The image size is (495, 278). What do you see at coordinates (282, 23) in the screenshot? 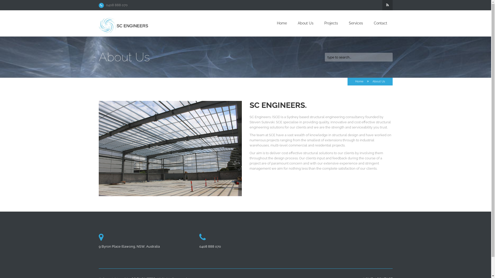
I see `Home` at bounding box center [282, 23].